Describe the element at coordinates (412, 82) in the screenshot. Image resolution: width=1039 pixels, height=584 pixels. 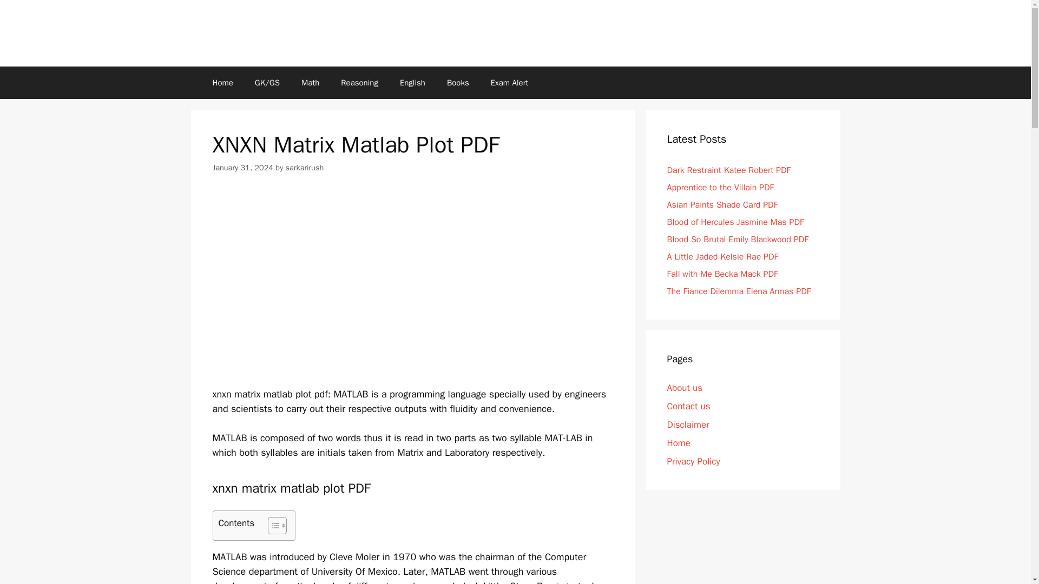
I see `English` at that location.